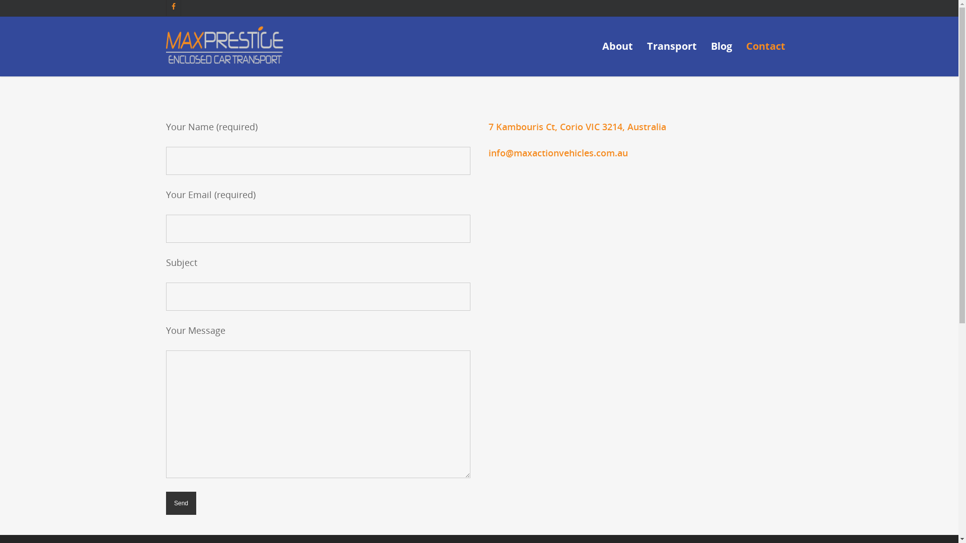 This screenshot has width=966, height=543. I want to click on Blog, so click(721, 51).